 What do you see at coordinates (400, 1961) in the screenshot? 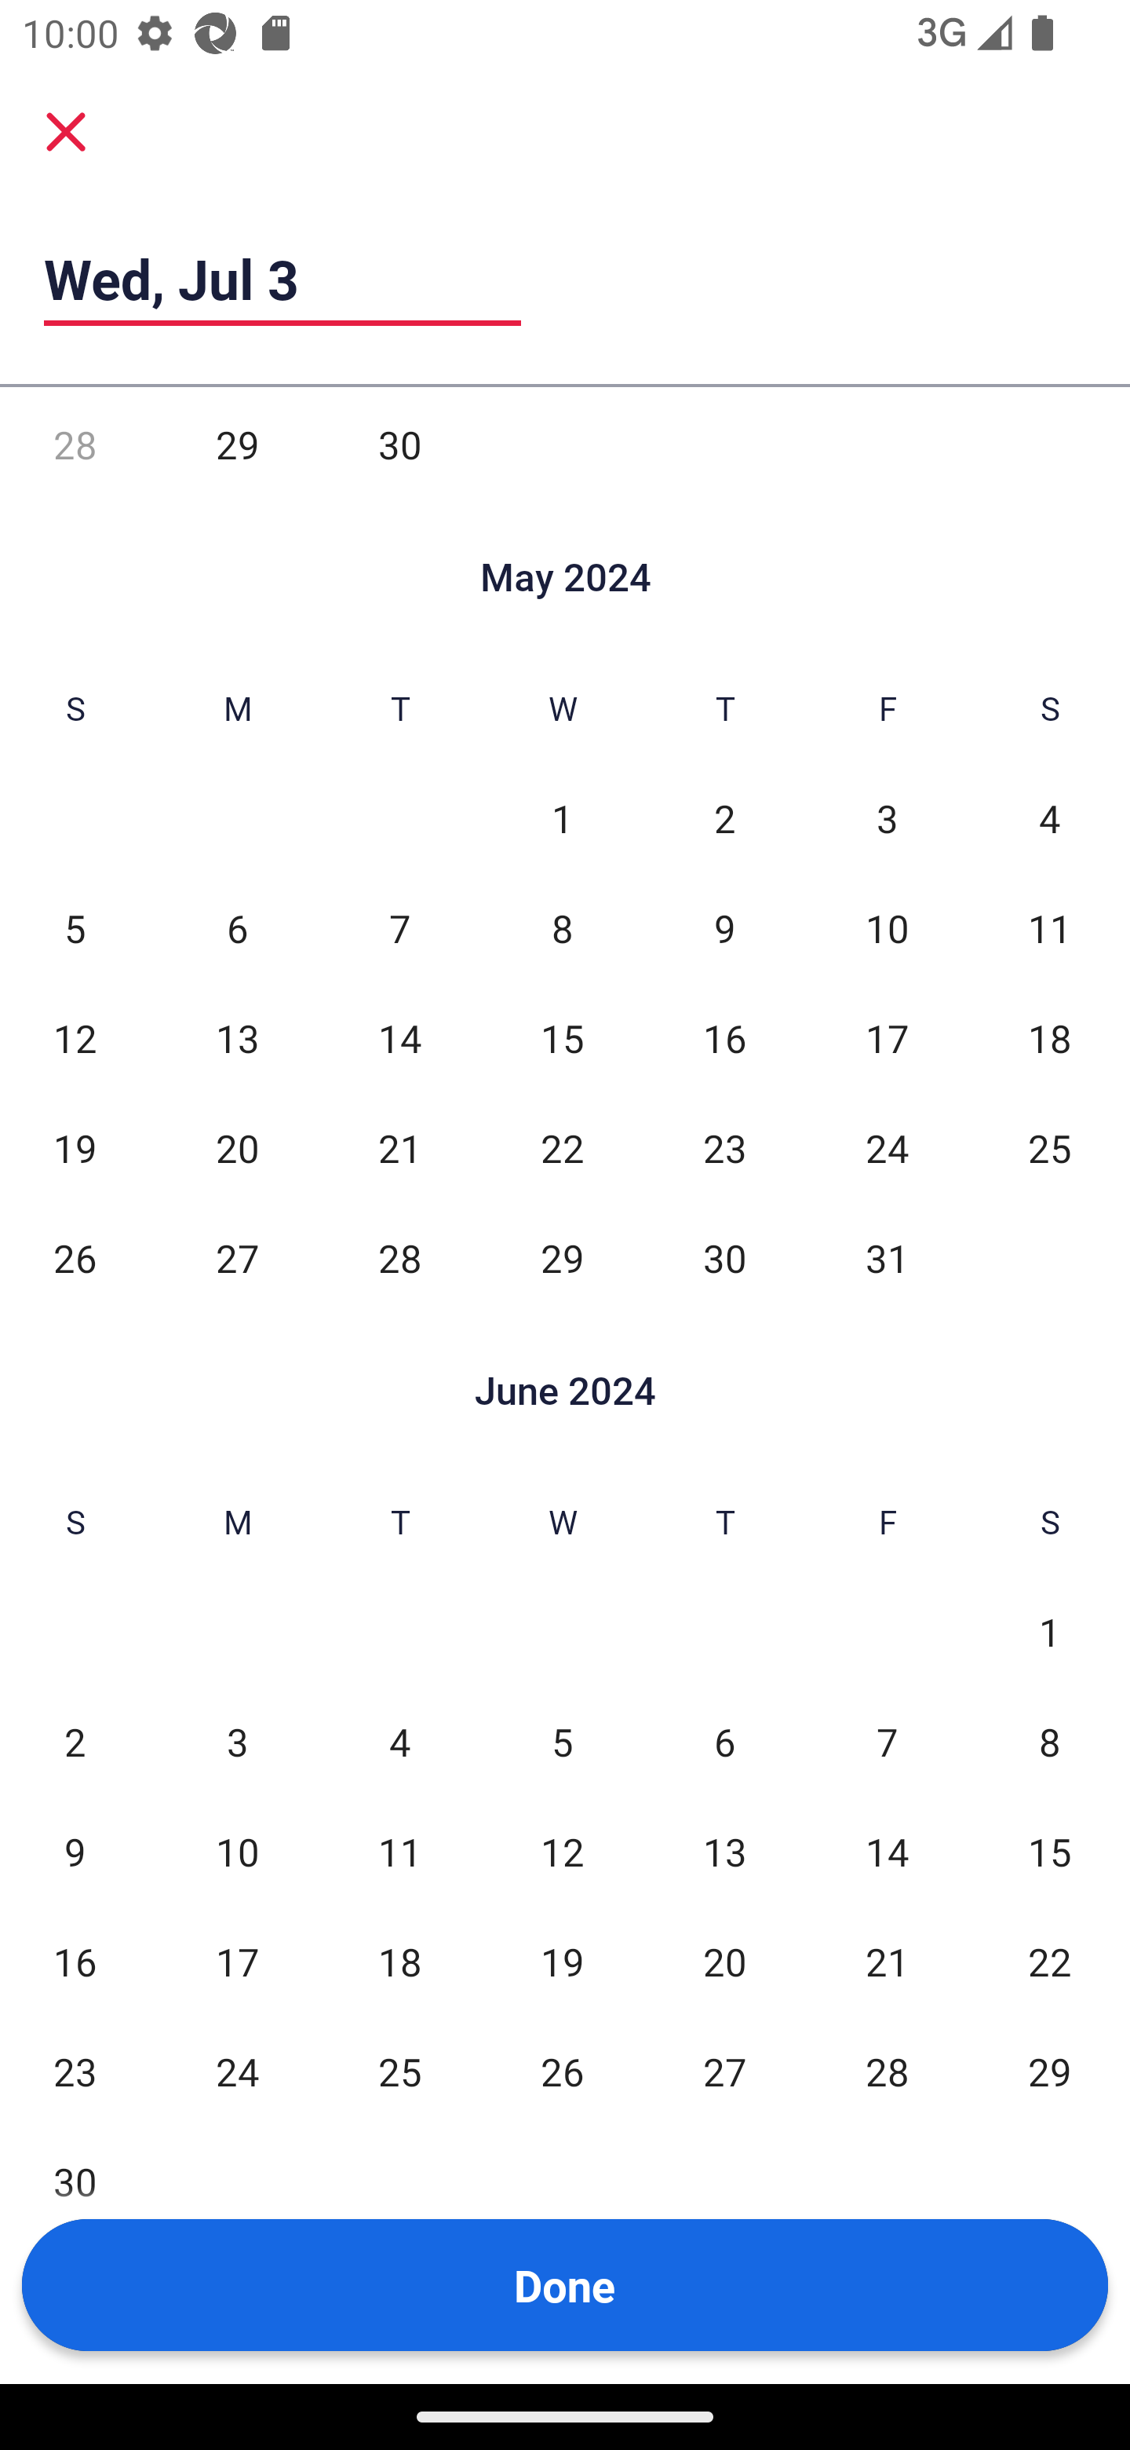
I see `18 Tue, Jun 18, Not Selected` at bounding box center [400, 1961].